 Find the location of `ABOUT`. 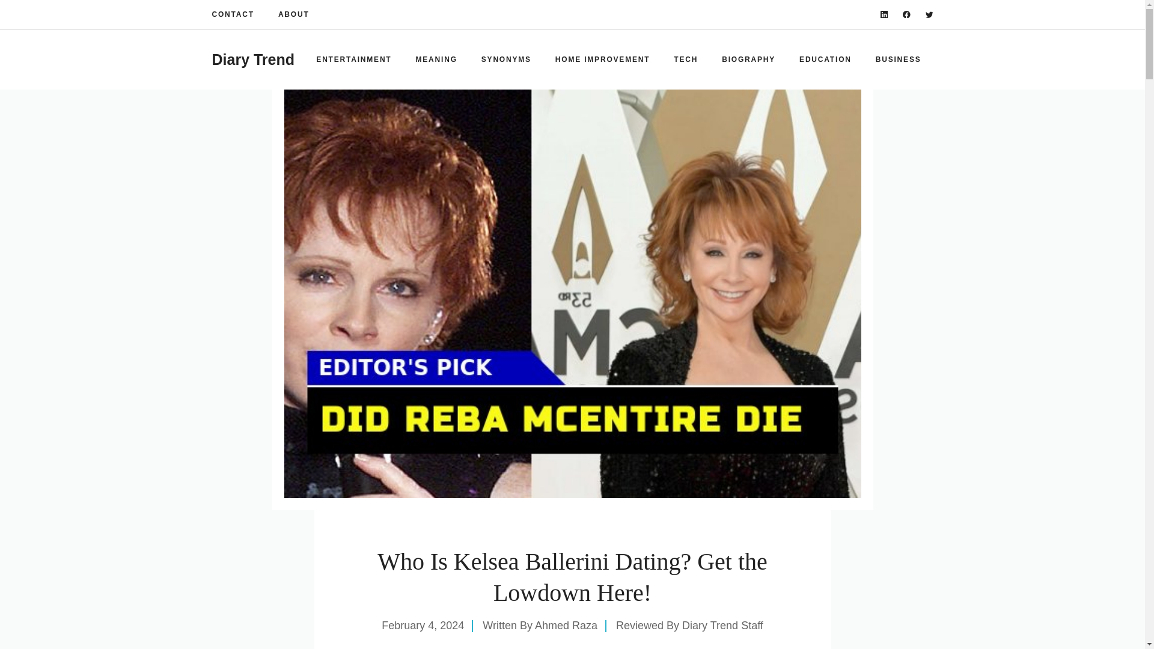

ABOUT is located at coordinates (293, 14).